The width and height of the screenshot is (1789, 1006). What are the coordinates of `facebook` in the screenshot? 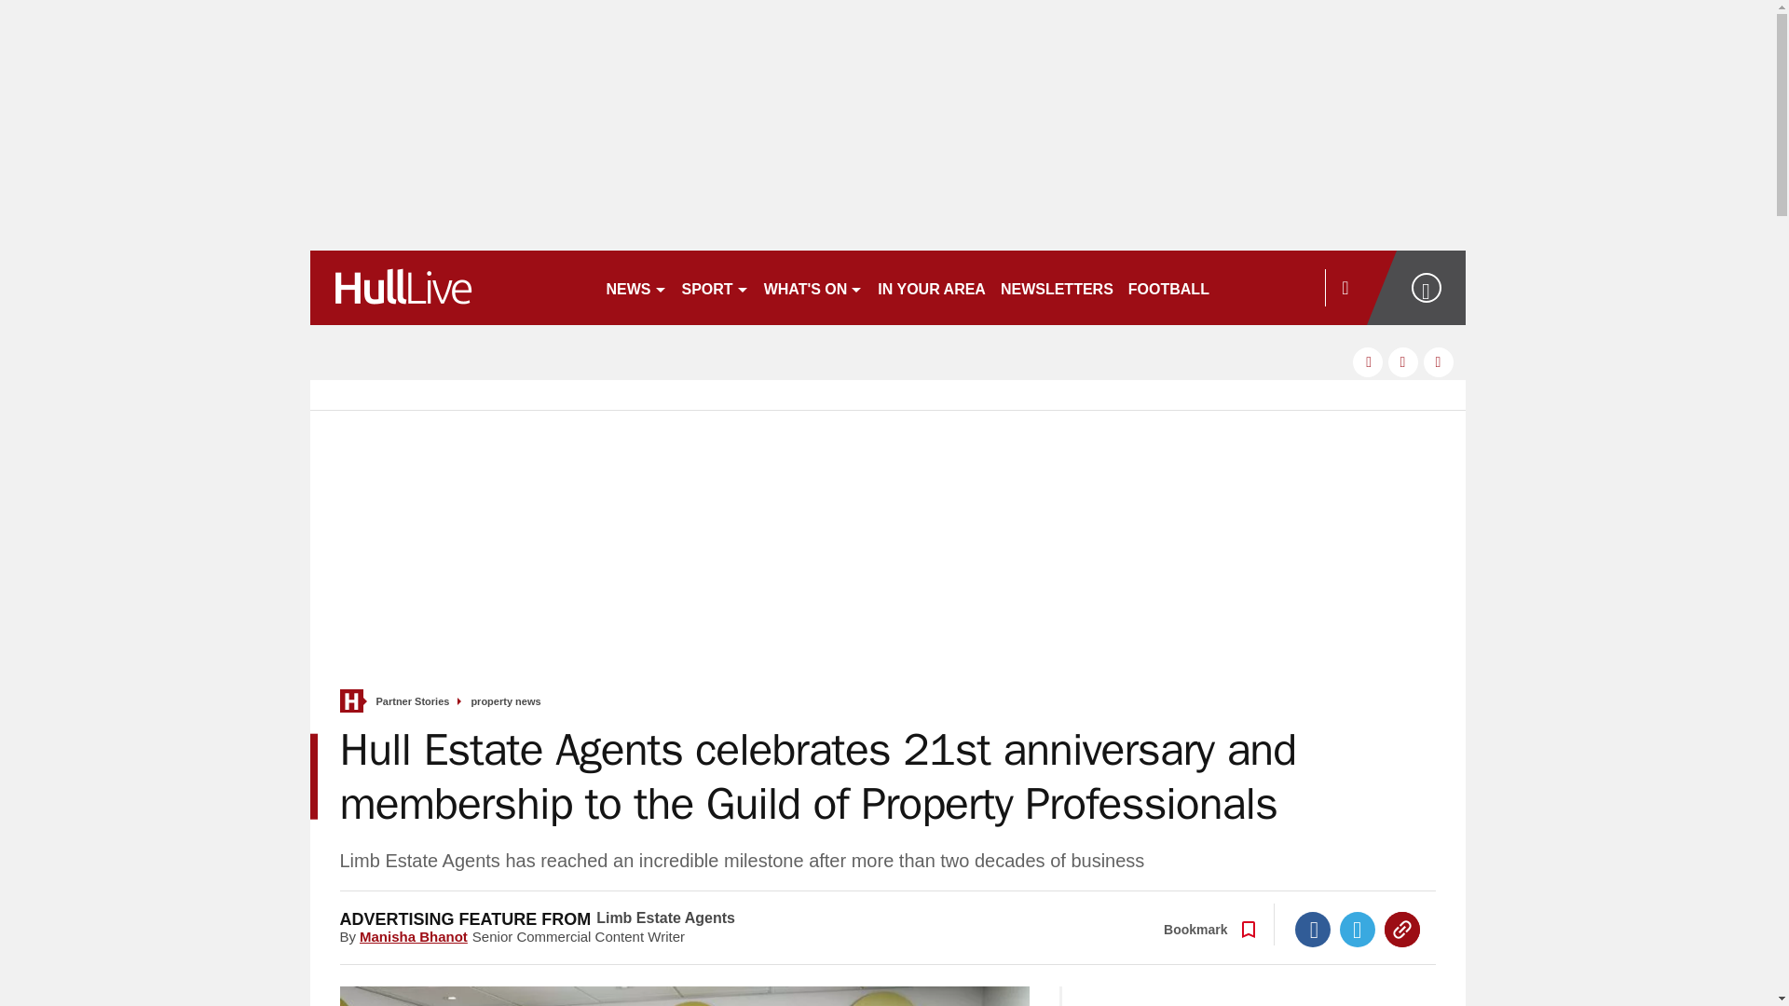 It's located at (1368, 361).